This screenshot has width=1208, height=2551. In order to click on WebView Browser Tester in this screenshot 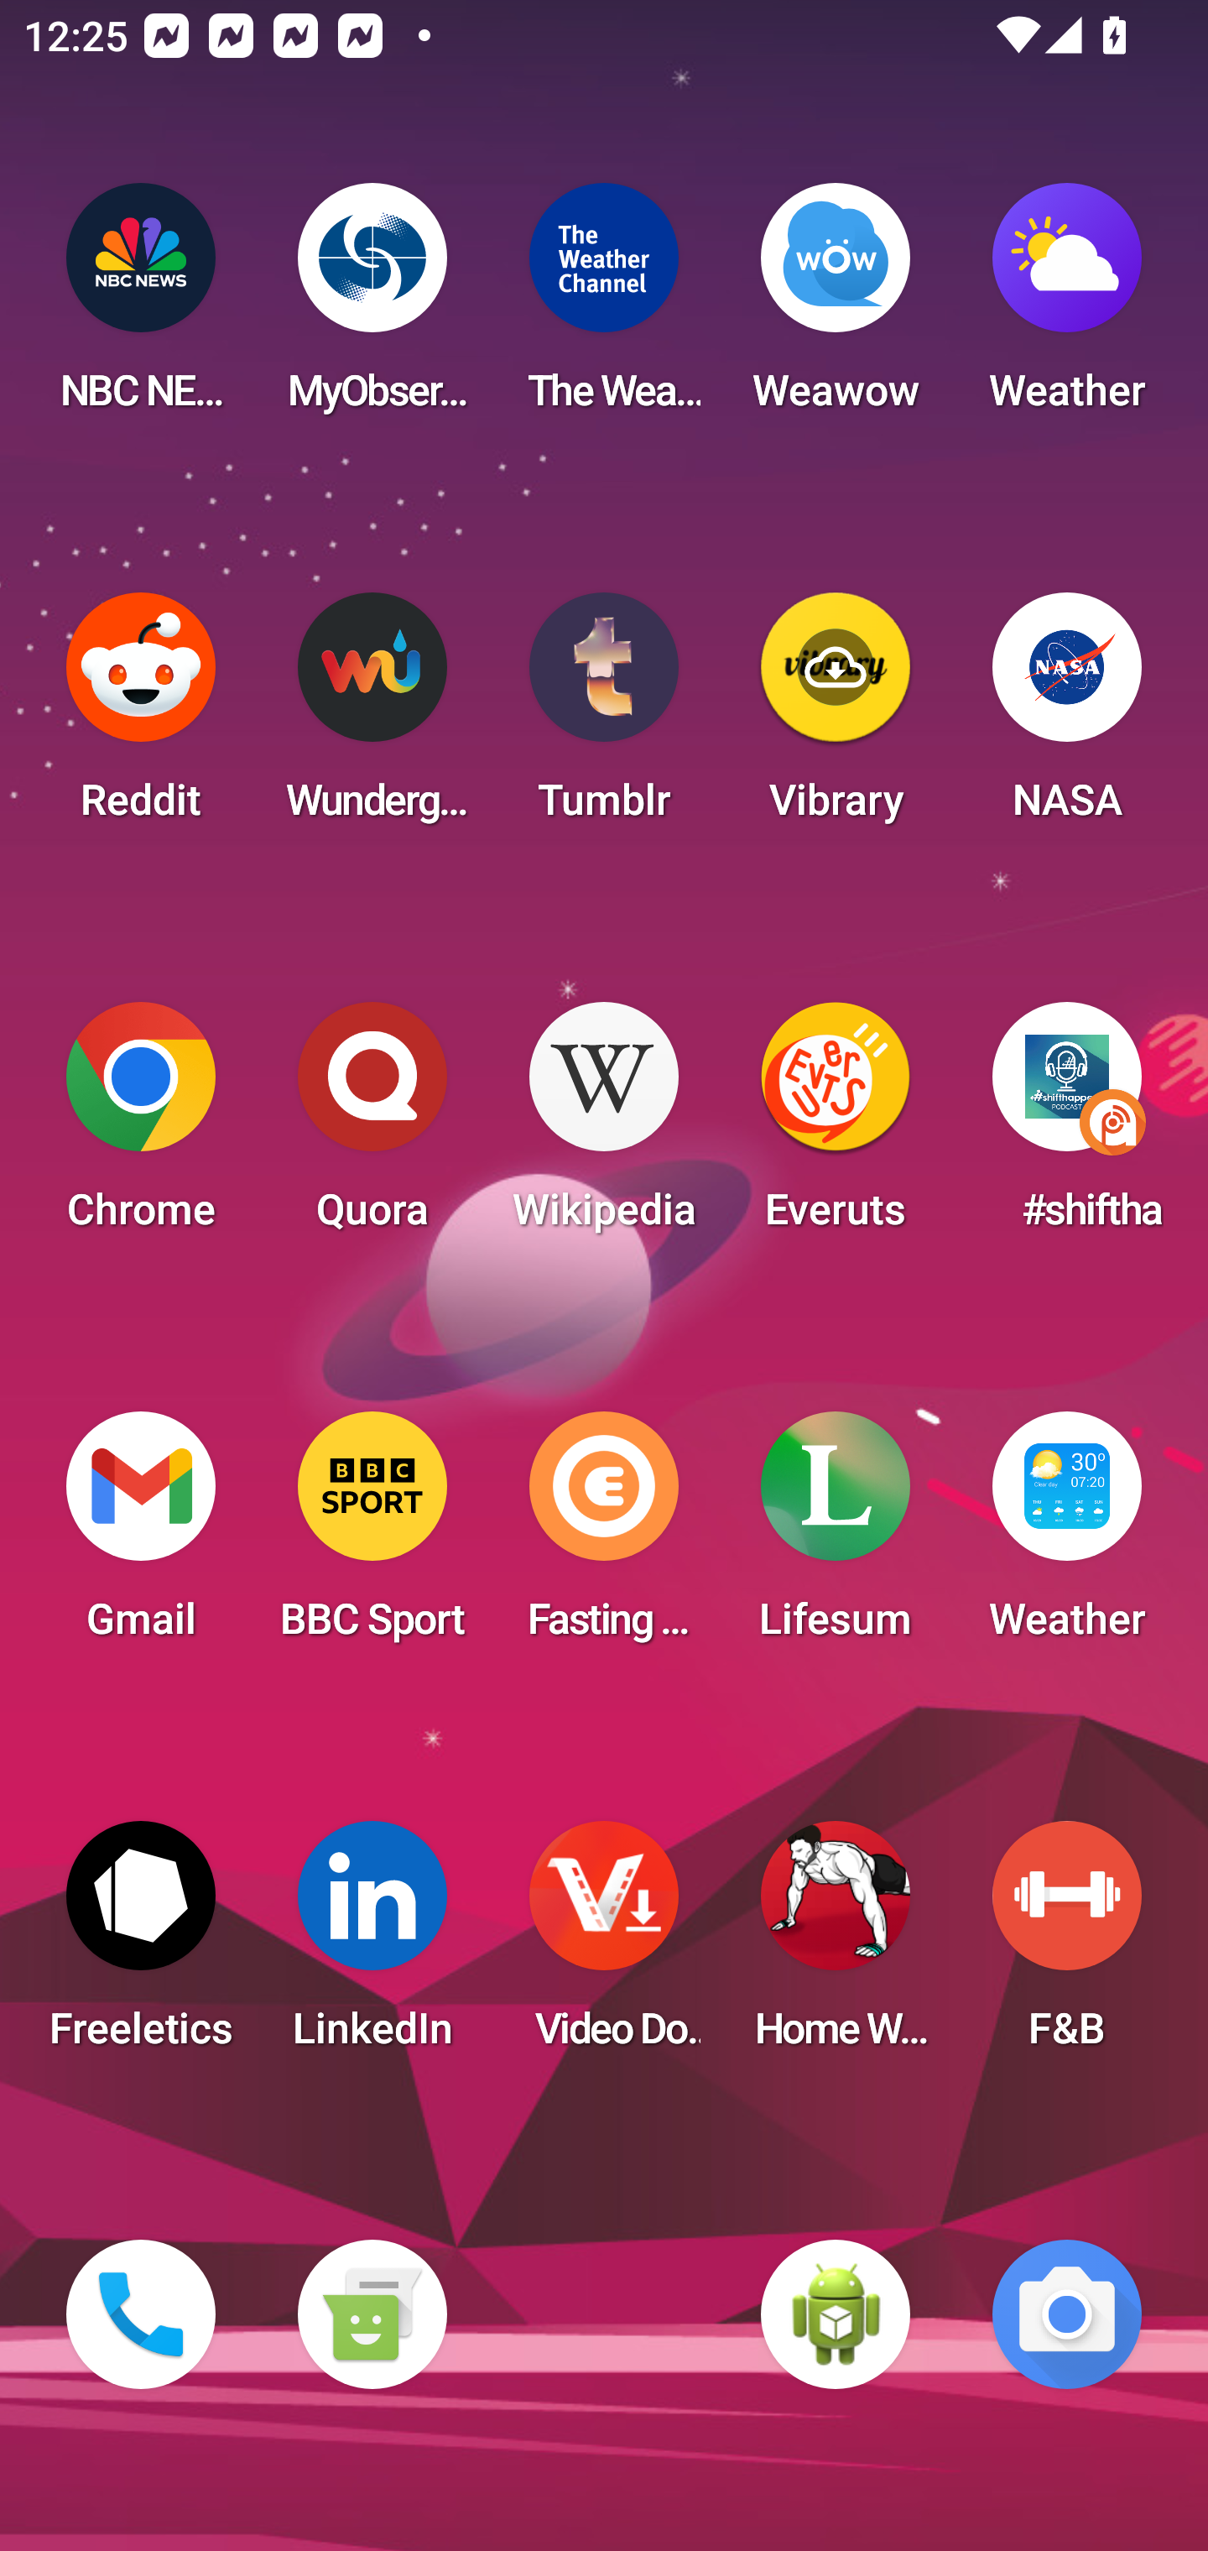, I will do `click(836, 2314)`.